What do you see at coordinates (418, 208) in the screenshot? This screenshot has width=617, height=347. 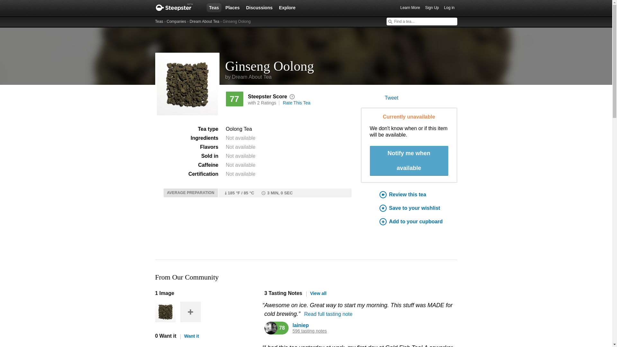 I see `Save to your wishlist` at bounding box center [418, 208].